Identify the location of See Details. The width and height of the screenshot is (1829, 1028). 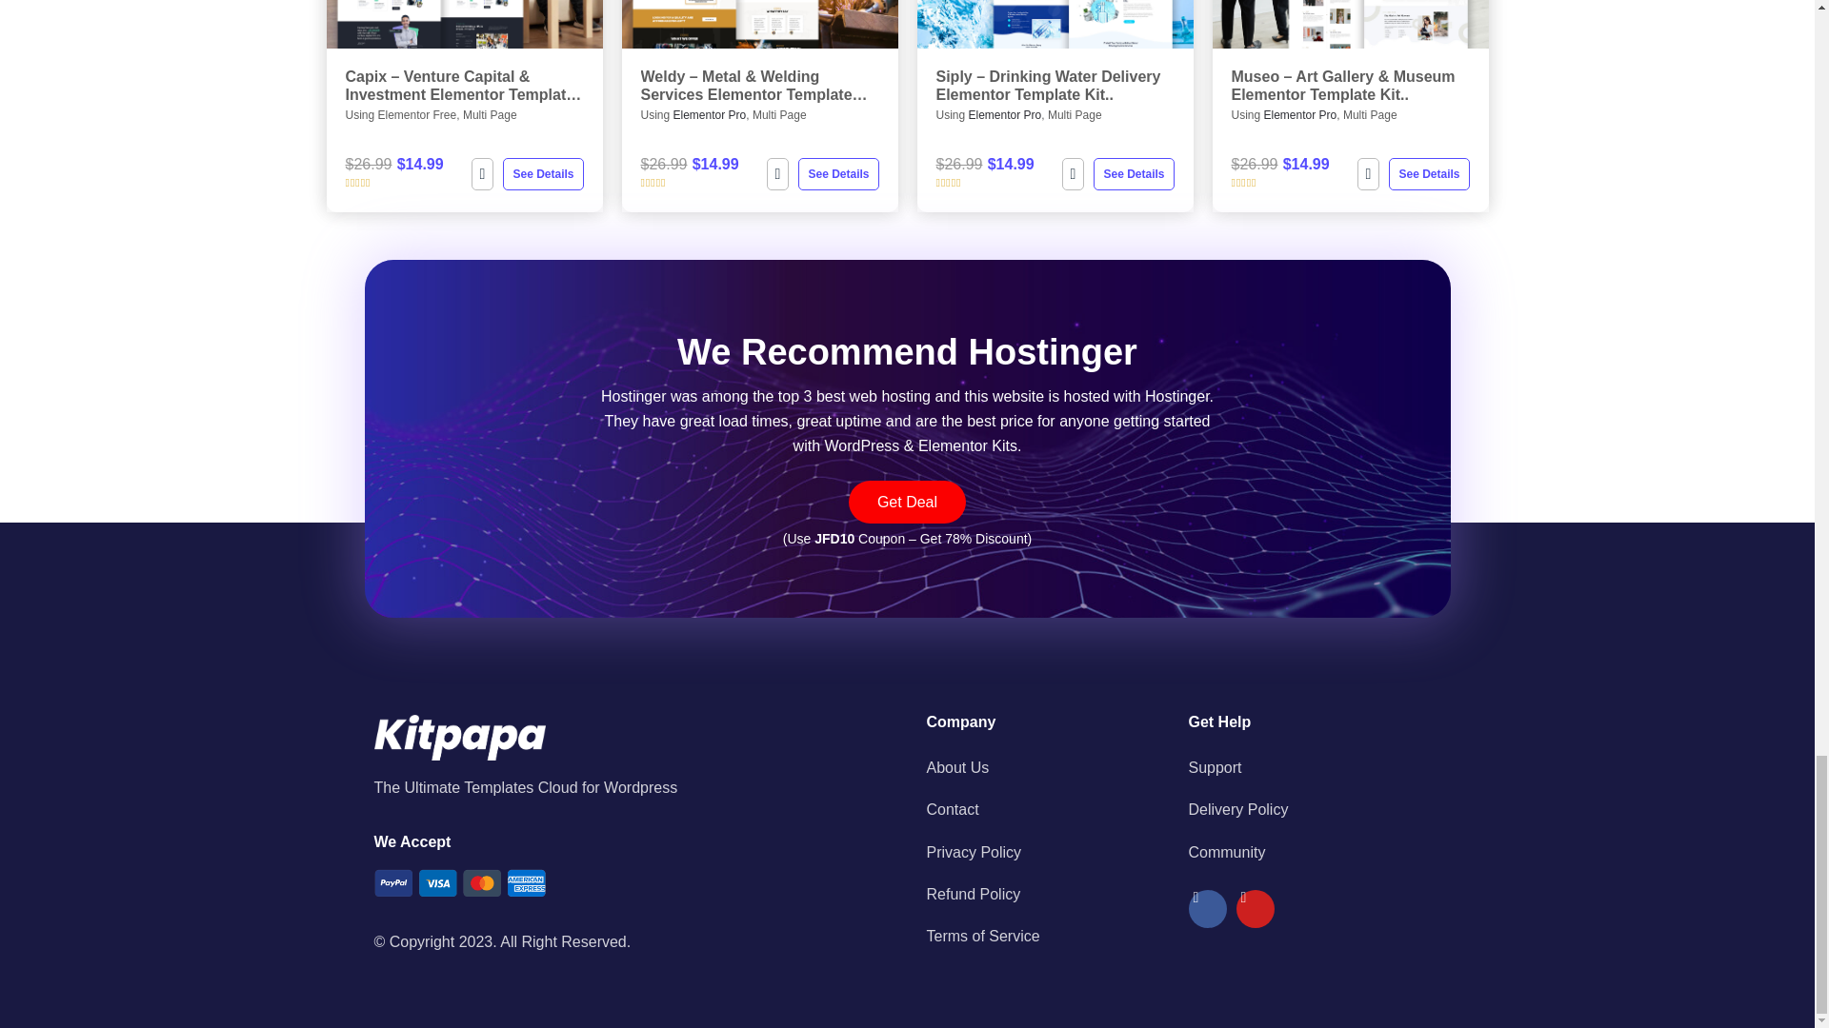
(837, 173).